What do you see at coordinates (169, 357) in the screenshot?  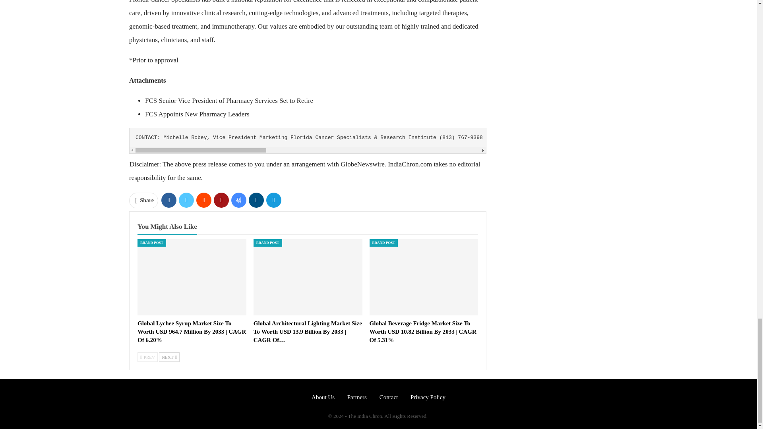 I see `NEXT` at bounding box center [169, 357].